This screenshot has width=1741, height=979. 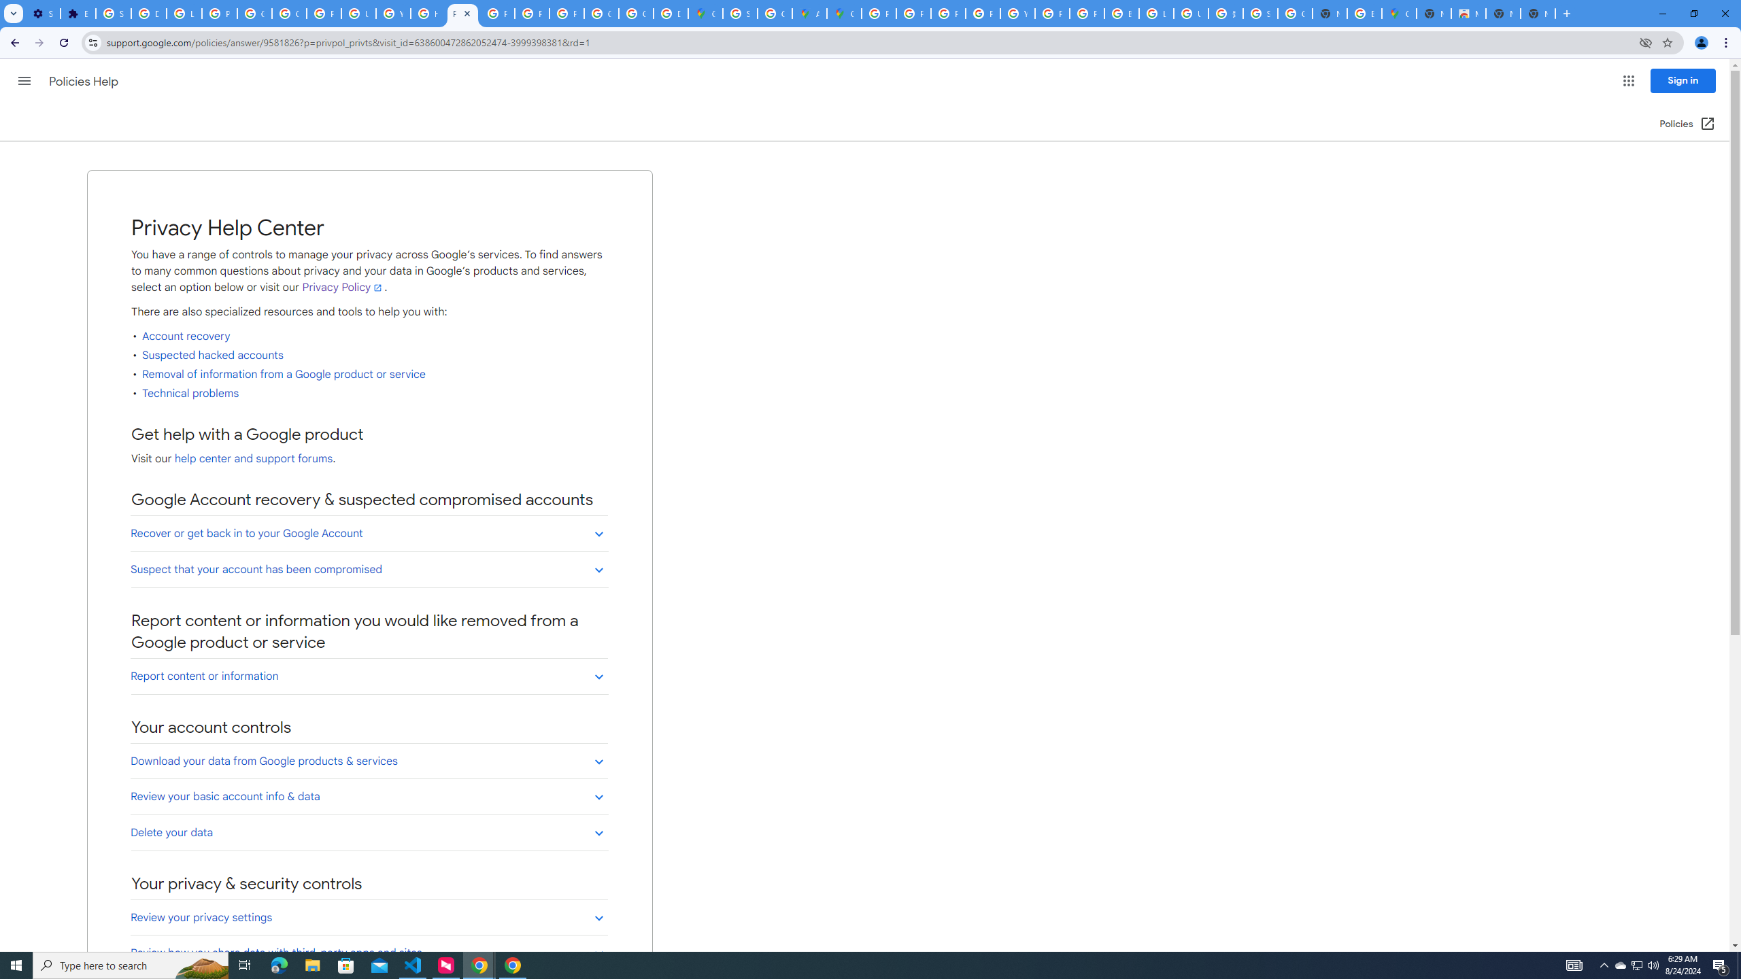 What do you see at coordinates (392, 14) in the screenshot?
I see `YouTube` at bounding box center [392, 14].